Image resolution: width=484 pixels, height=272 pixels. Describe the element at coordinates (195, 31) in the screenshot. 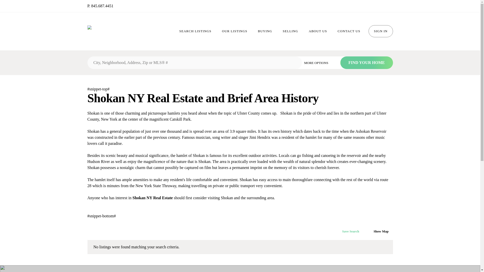

I see `SEARCH LISTINGS` at that location.